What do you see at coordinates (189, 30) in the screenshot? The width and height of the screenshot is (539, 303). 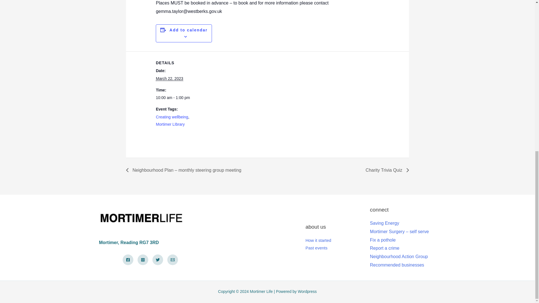 I see `Add to calendar` at bounding box center [189, 30].